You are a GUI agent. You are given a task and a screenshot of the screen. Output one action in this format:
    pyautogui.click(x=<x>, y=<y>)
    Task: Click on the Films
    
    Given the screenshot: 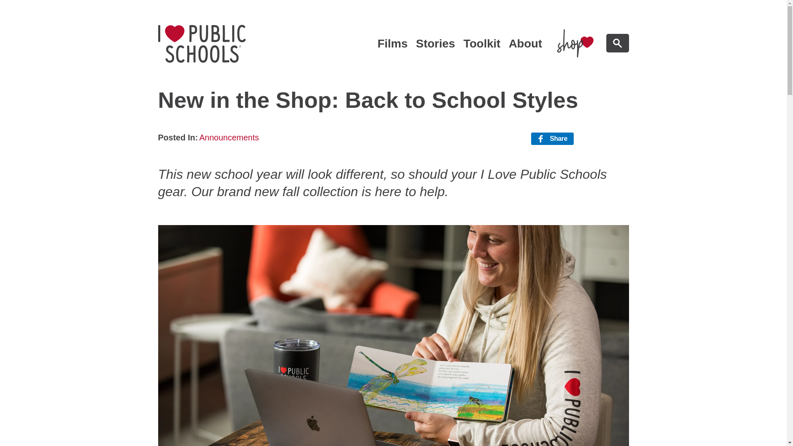 What is the action you would take?
    pyautogui.click(x=229, y=138)
    